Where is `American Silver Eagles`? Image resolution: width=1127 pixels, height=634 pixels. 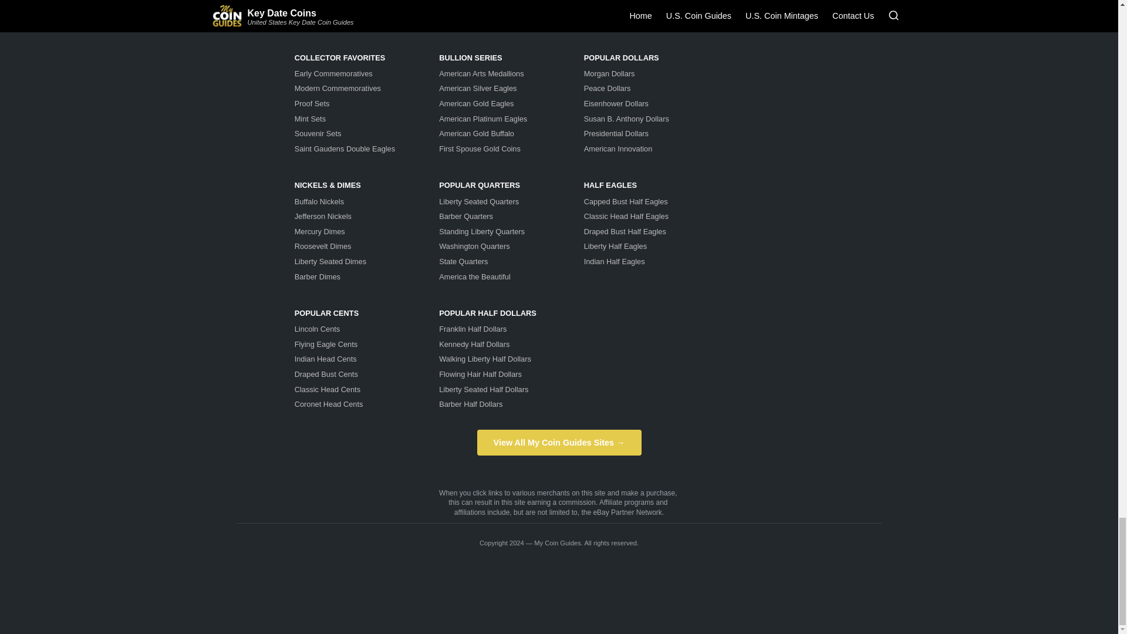
American Silver Eagles is located at coordinates (478, 88).